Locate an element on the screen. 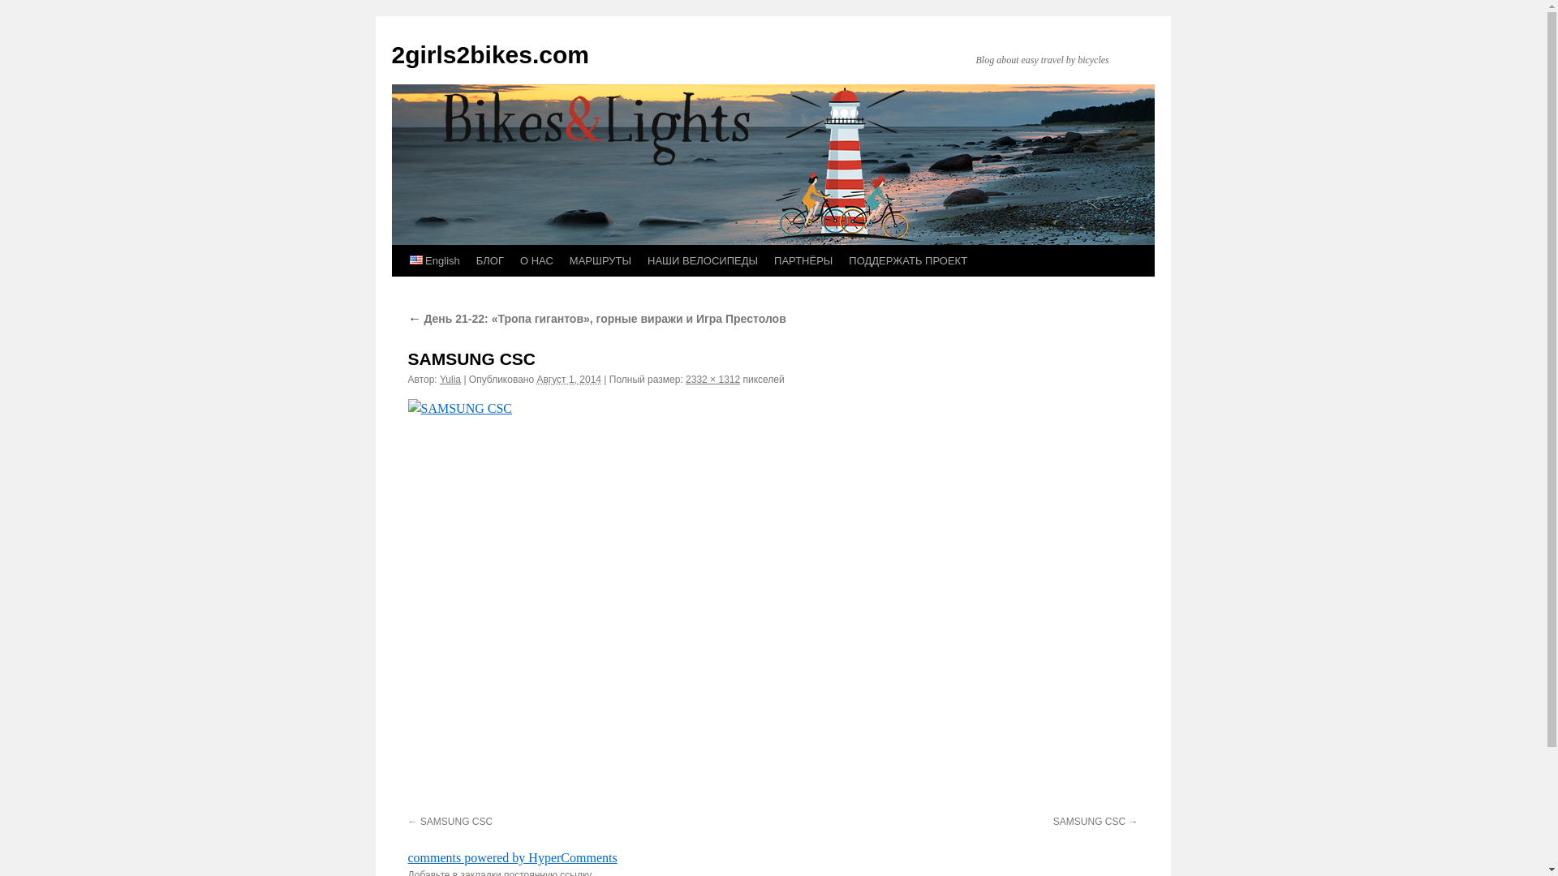 The width and height of the screenshot is (1558, 876). SAMSUNG CSC is located at coordinates (1095, 822).